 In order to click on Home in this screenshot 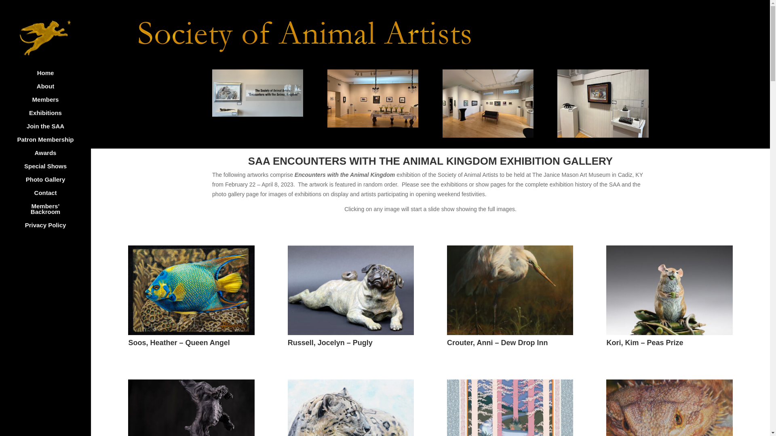, I will do `click(53, 77)`.